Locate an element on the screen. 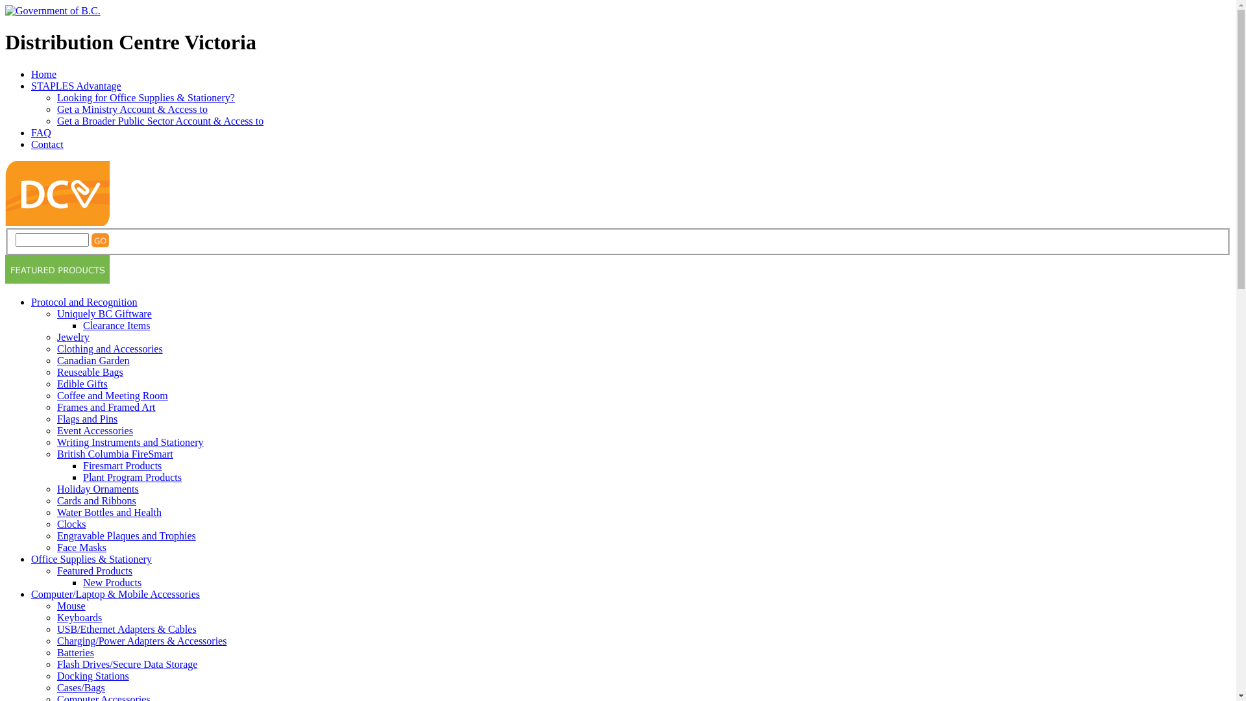 The width and height of the screenshot is (1246, 701). Clothing and Accessories is located at coordinates (110, 349).